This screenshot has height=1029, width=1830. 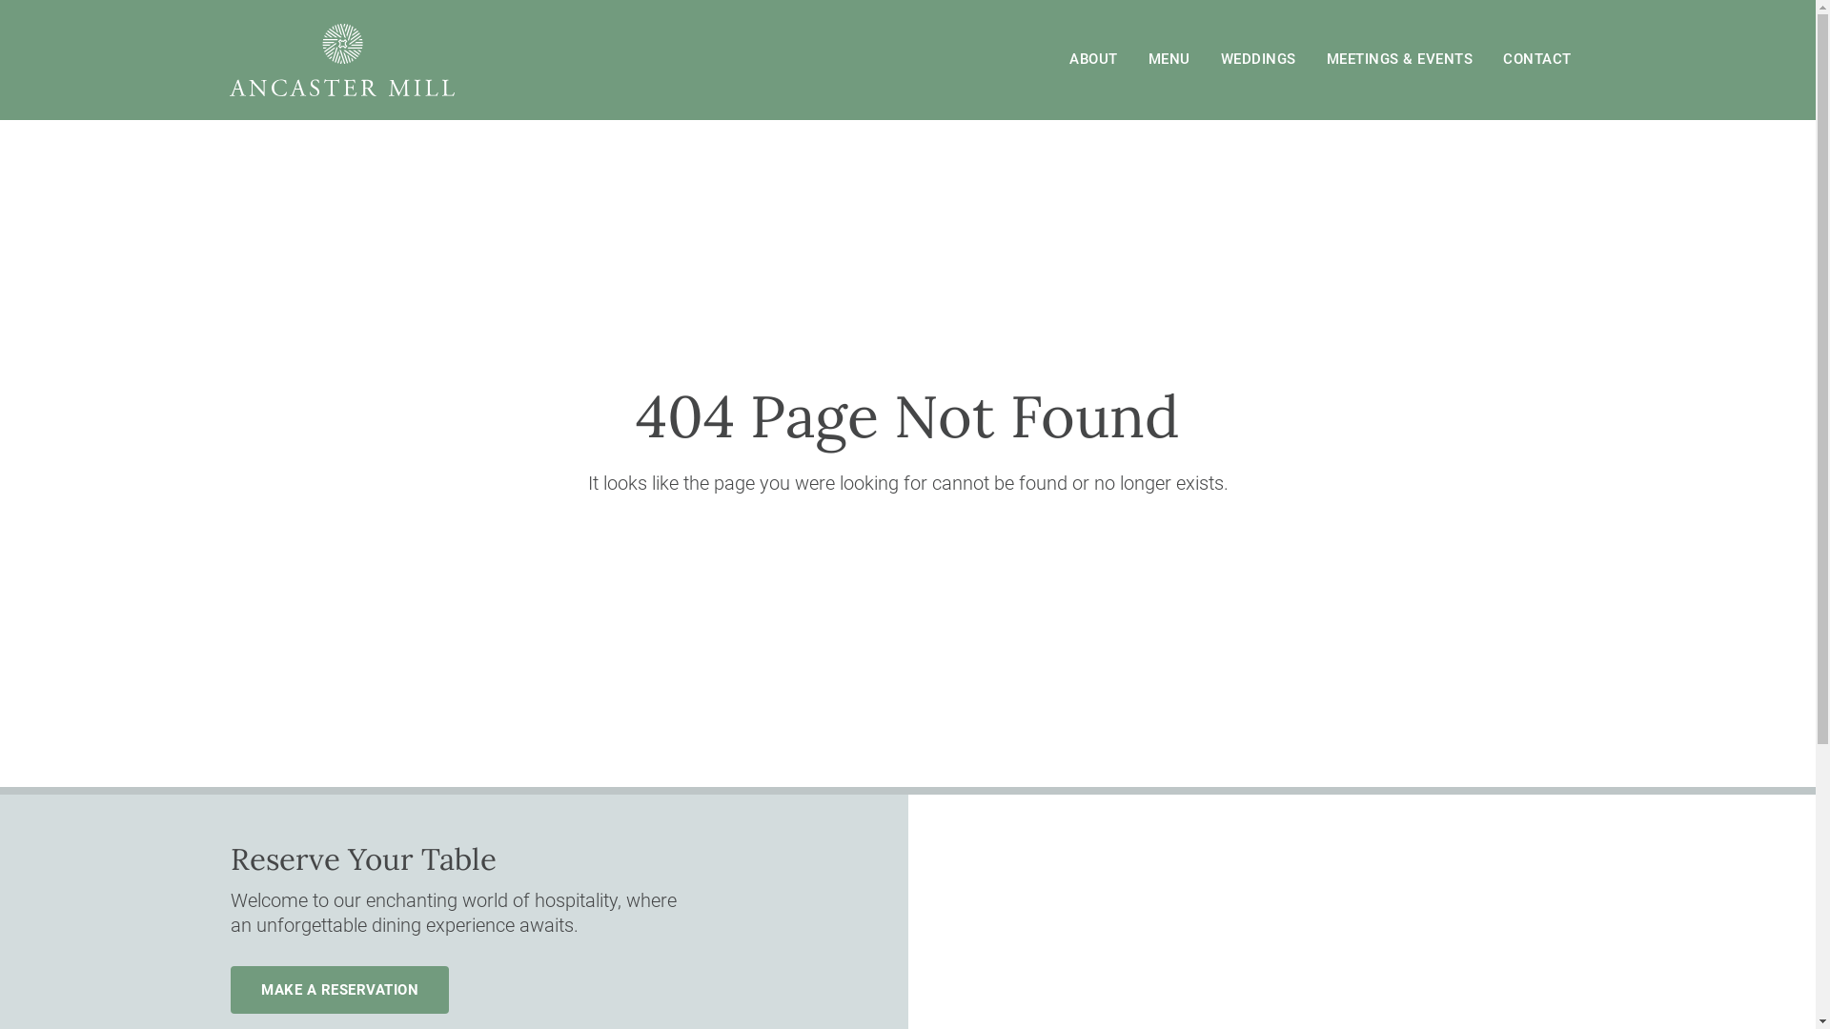 What do you see at coordinates (1094, 60) in the screenshot?
I see `ABOUT` at bounding box center [1094, 60].